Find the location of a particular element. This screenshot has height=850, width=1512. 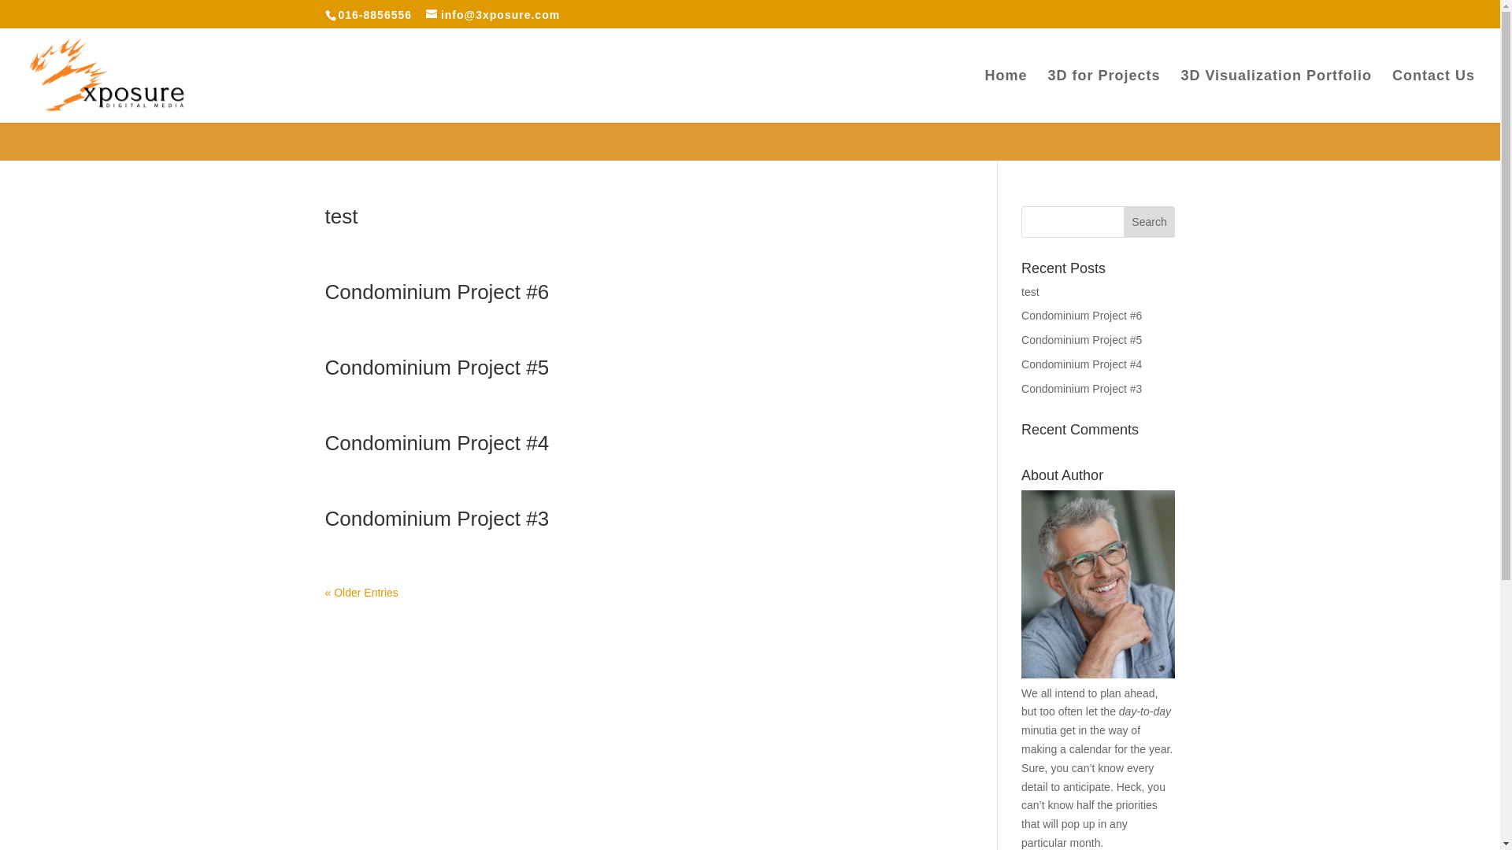

3D Visualization Portfolio is located at coordinates (1276, 96).